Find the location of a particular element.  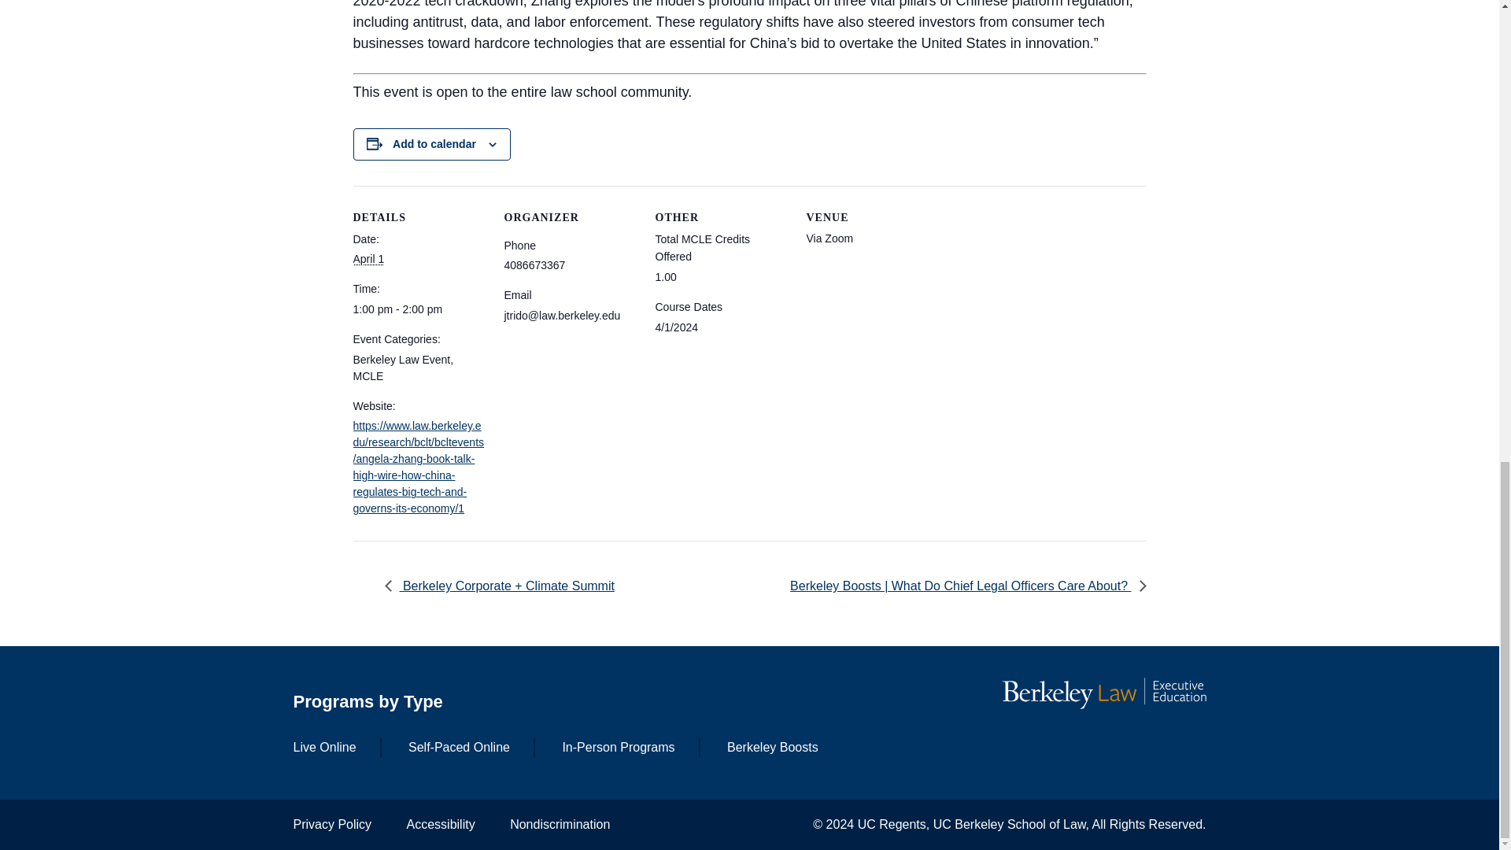

Add to calendar is located at coordinates (434, 143).